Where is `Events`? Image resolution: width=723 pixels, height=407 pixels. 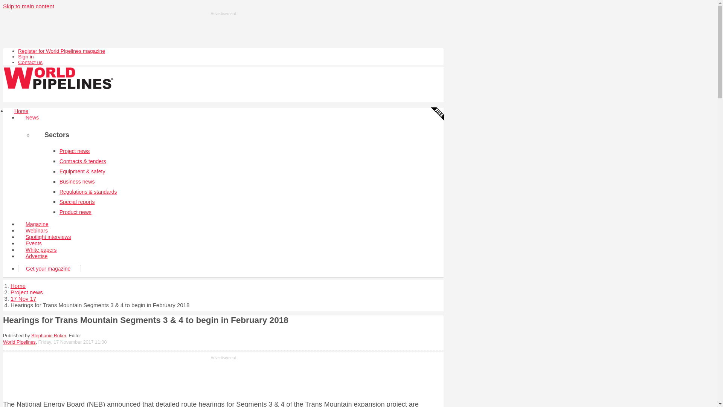
Events is located at coordinates (34, 243).